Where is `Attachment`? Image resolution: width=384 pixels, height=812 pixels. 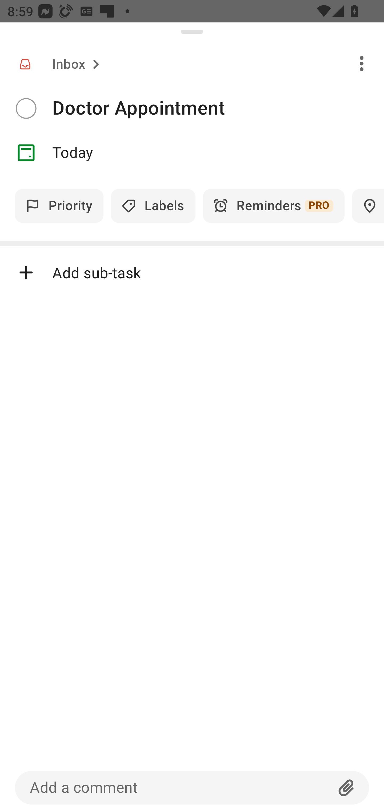
Attachment is located at coordinates (346, 787).